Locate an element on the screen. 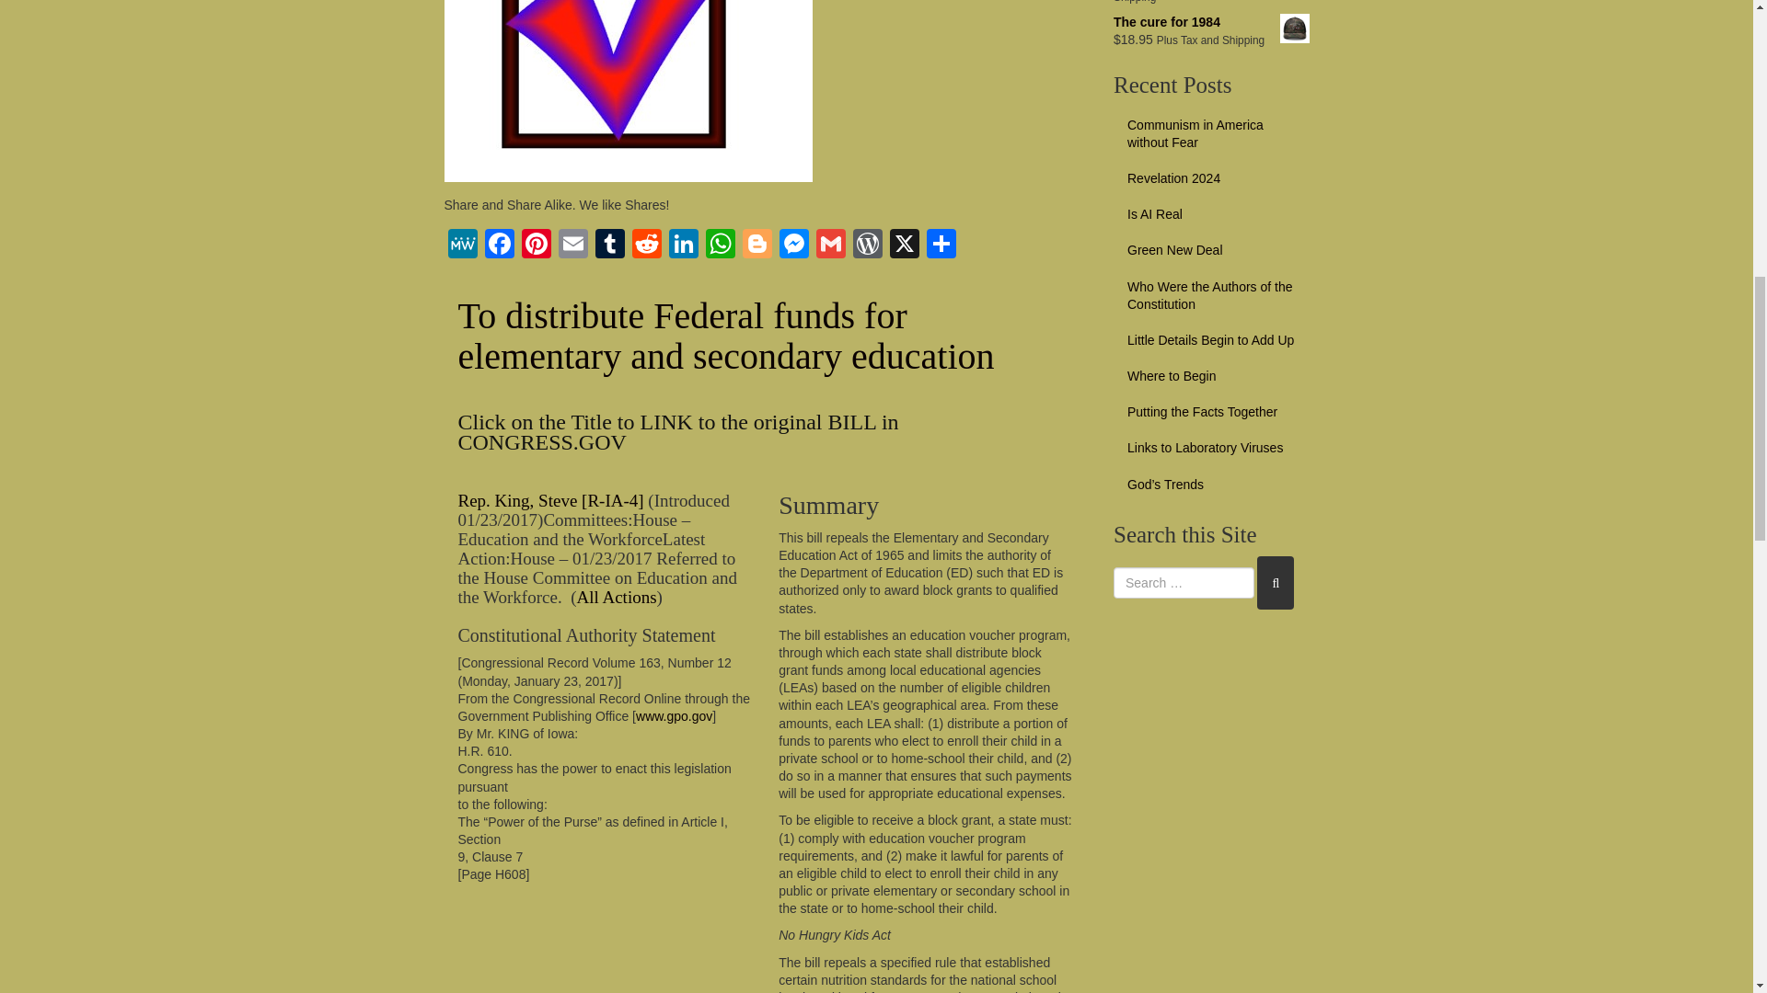 The width and height of the screenshot is (1767, 993). Reddit is located at coordinates (645, 246).